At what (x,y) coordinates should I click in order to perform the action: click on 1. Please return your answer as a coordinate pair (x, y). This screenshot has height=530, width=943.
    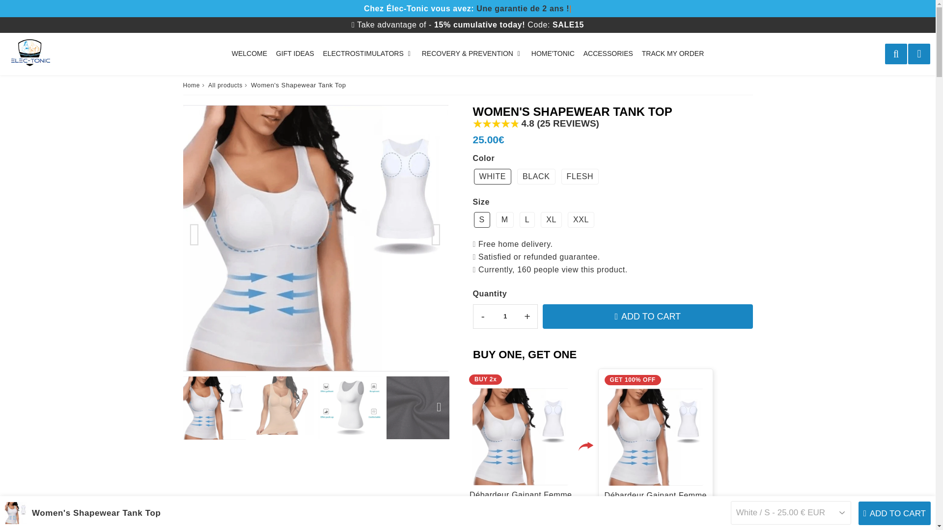
    Looking at the image, I should click on (505, 316).